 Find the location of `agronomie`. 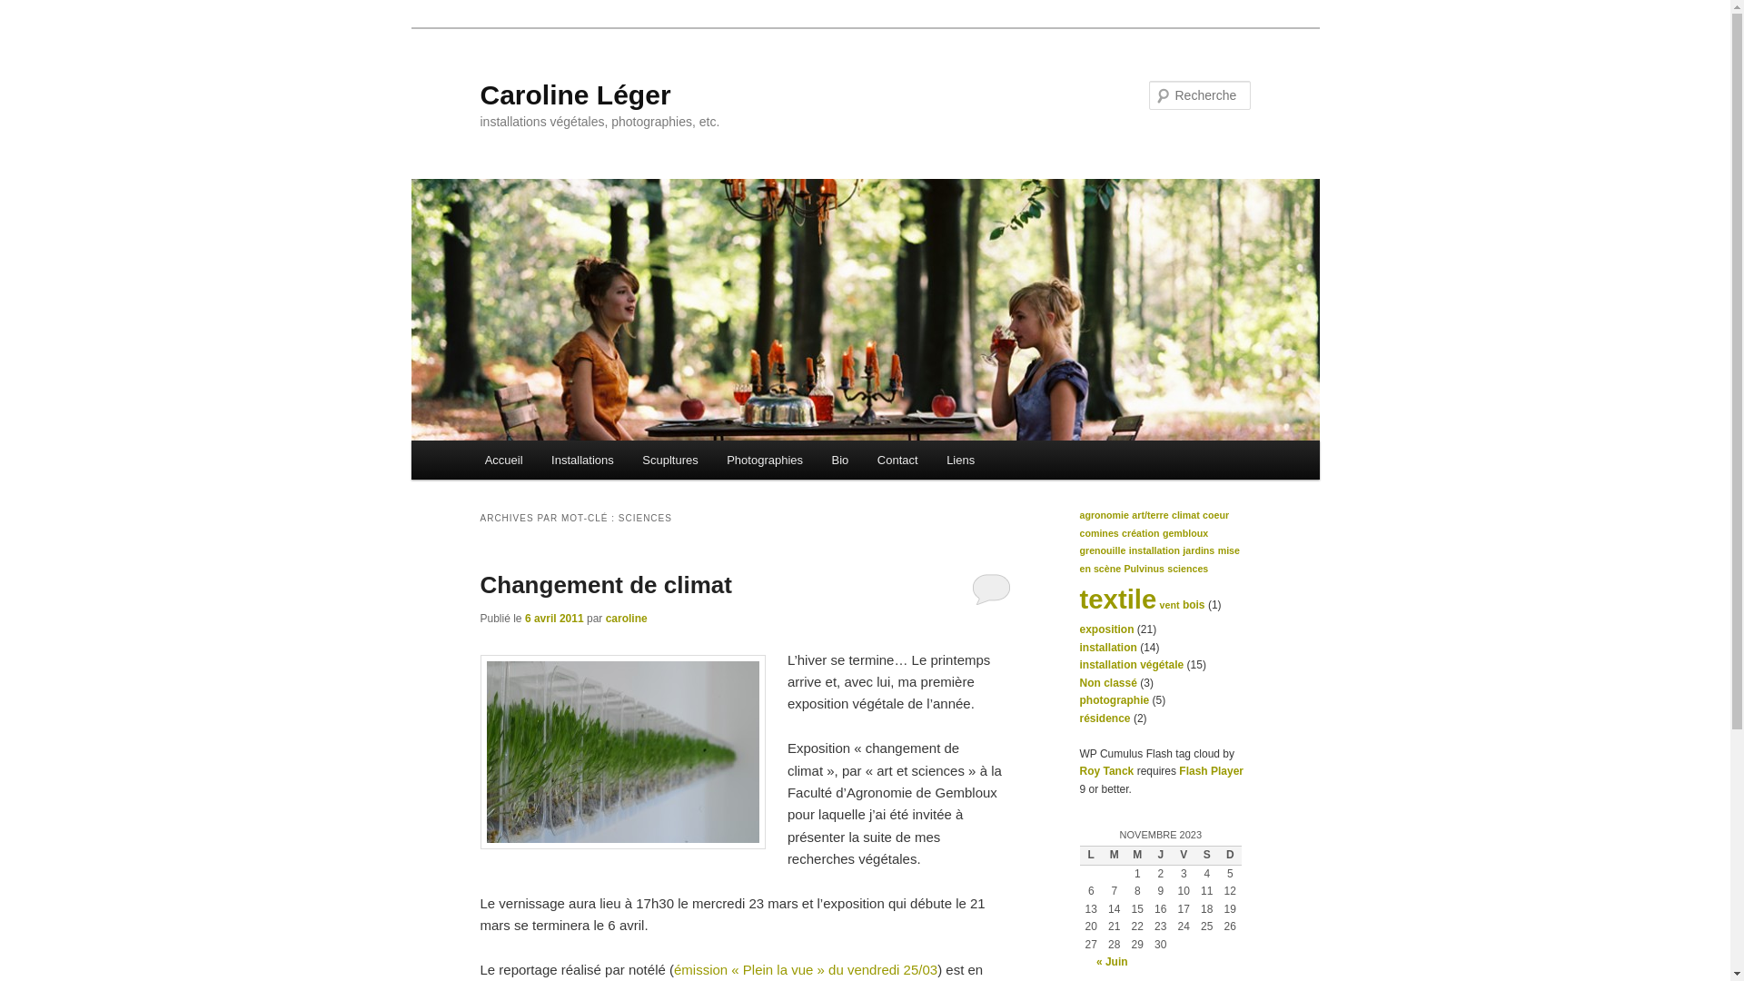

agronomie is located at coordinates (1104, 515).